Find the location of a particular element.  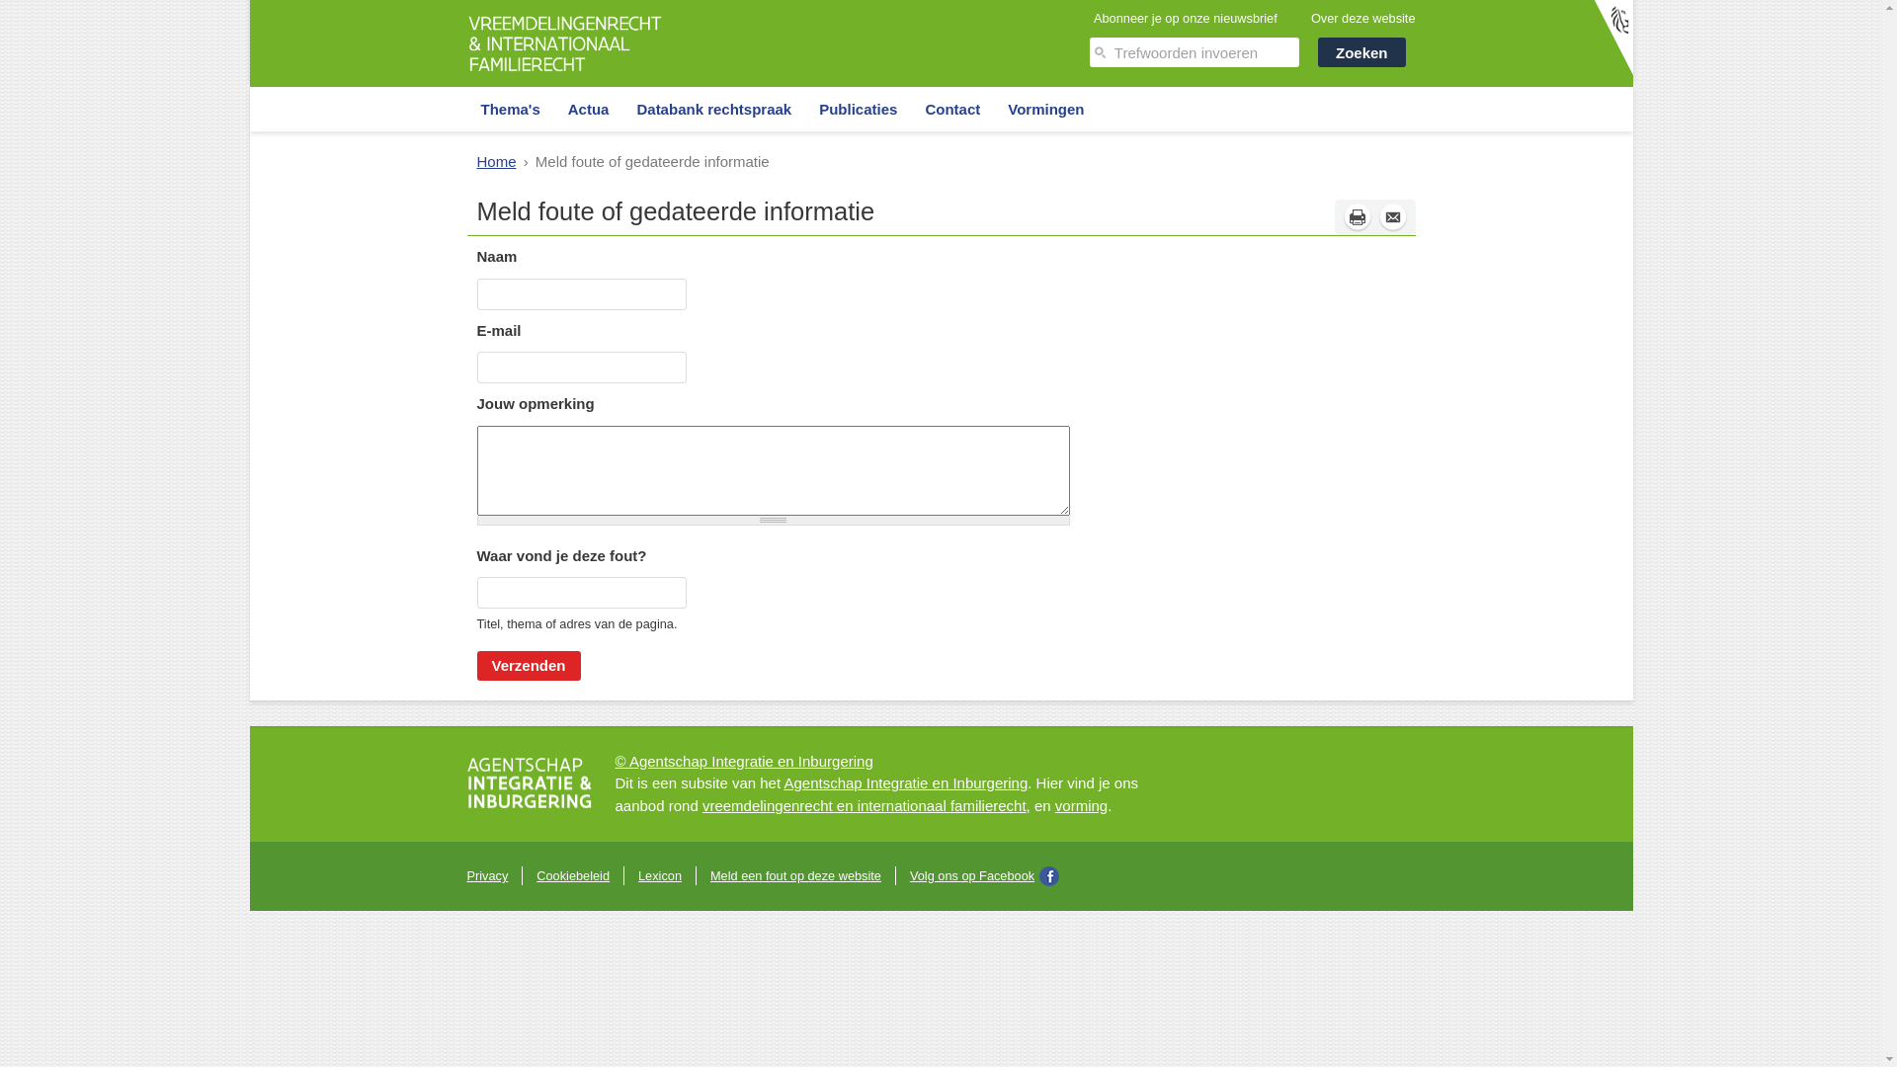

vorming is located at coordinates (1081, 806).